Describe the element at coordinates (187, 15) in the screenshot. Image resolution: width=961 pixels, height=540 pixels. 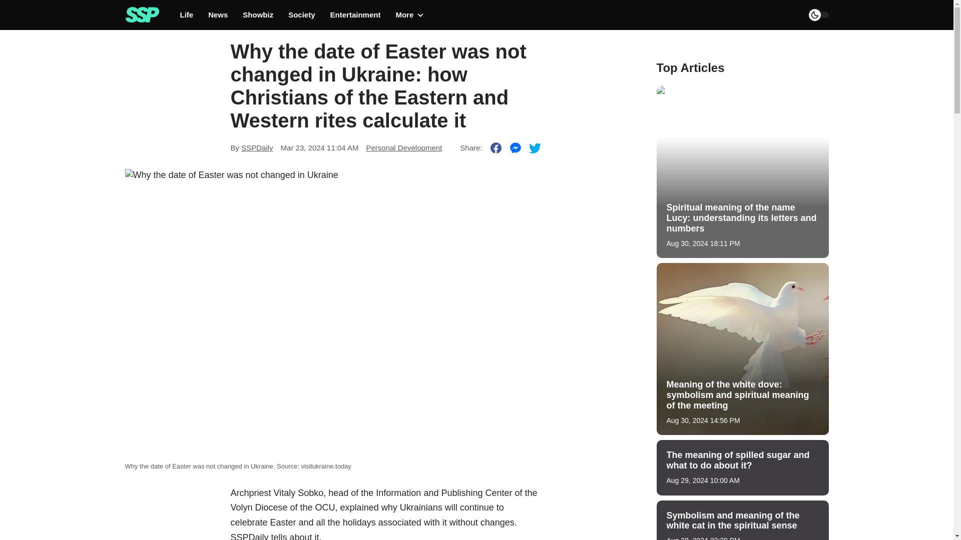
I see `Life` at that location.